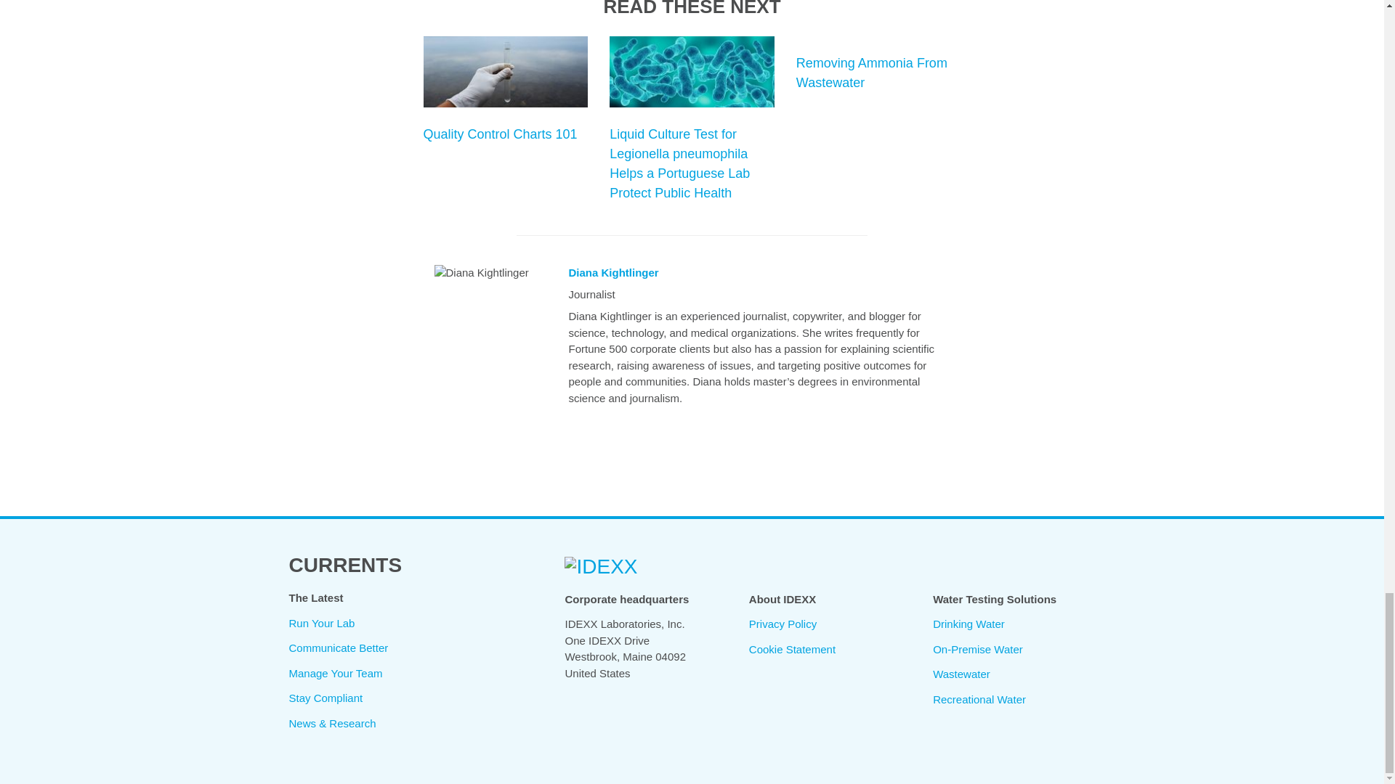 The width and height of the screenshot is (1395, 784). What do you see at coordinates (346, 565) in the screenshot?
I see `CURRENTS` at bounding box center [346, 565].